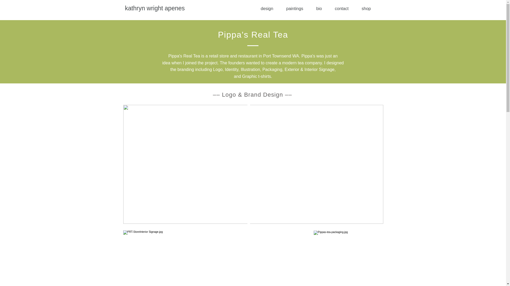 The width and height of the screenshot is (510, 286). Describe the element at coordinates (369, 8) in the screenshot. I see `shop` at that location.